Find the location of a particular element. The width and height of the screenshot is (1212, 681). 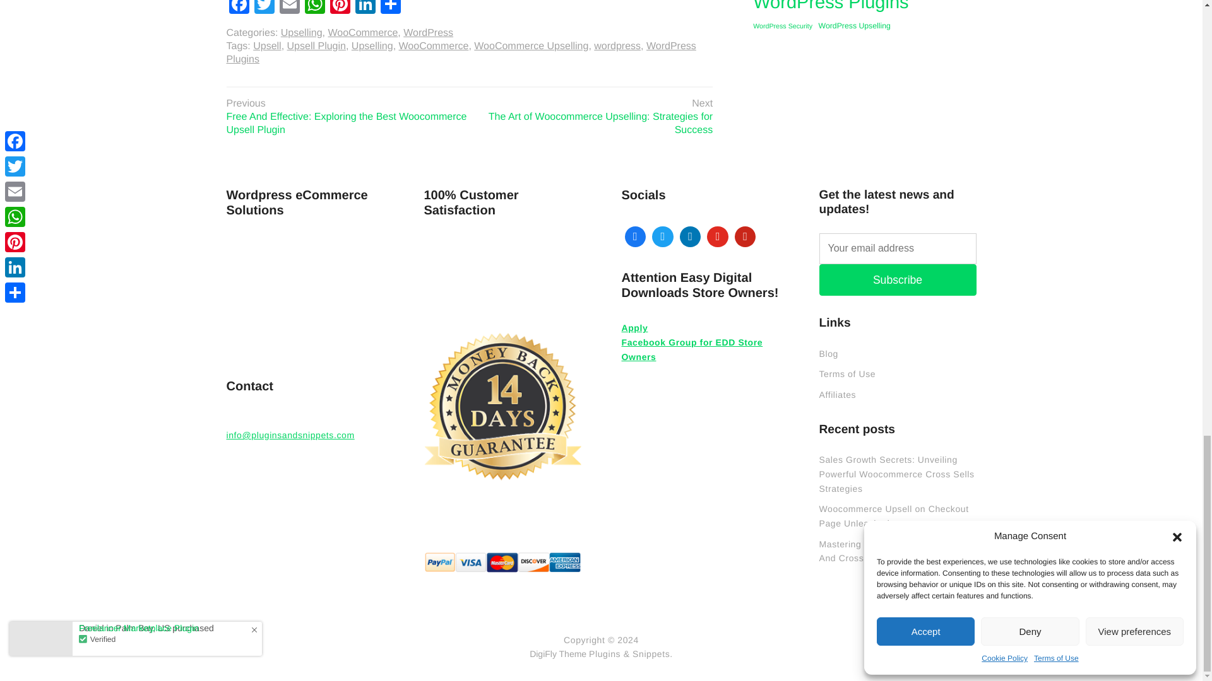

Facebook is located at coordinates (634, 237).